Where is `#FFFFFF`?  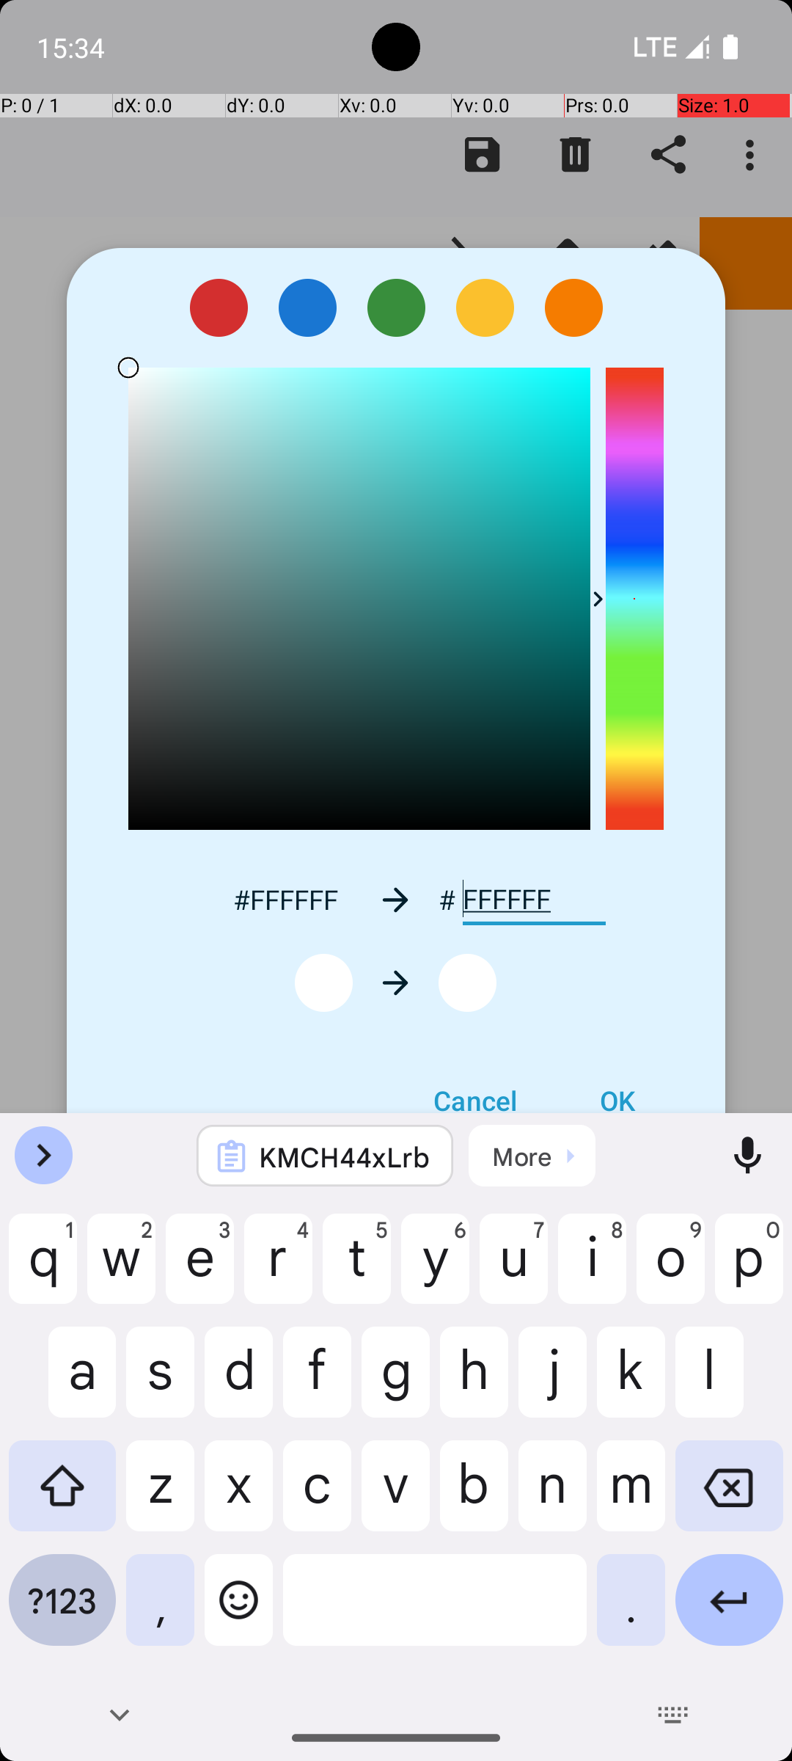 #FFFFFF is located at coordinates (285, 900).